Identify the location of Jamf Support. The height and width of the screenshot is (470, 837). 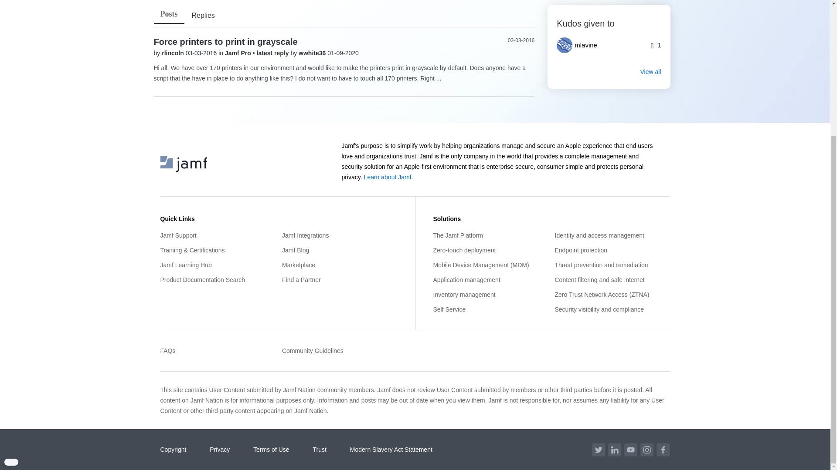
(218, 235).